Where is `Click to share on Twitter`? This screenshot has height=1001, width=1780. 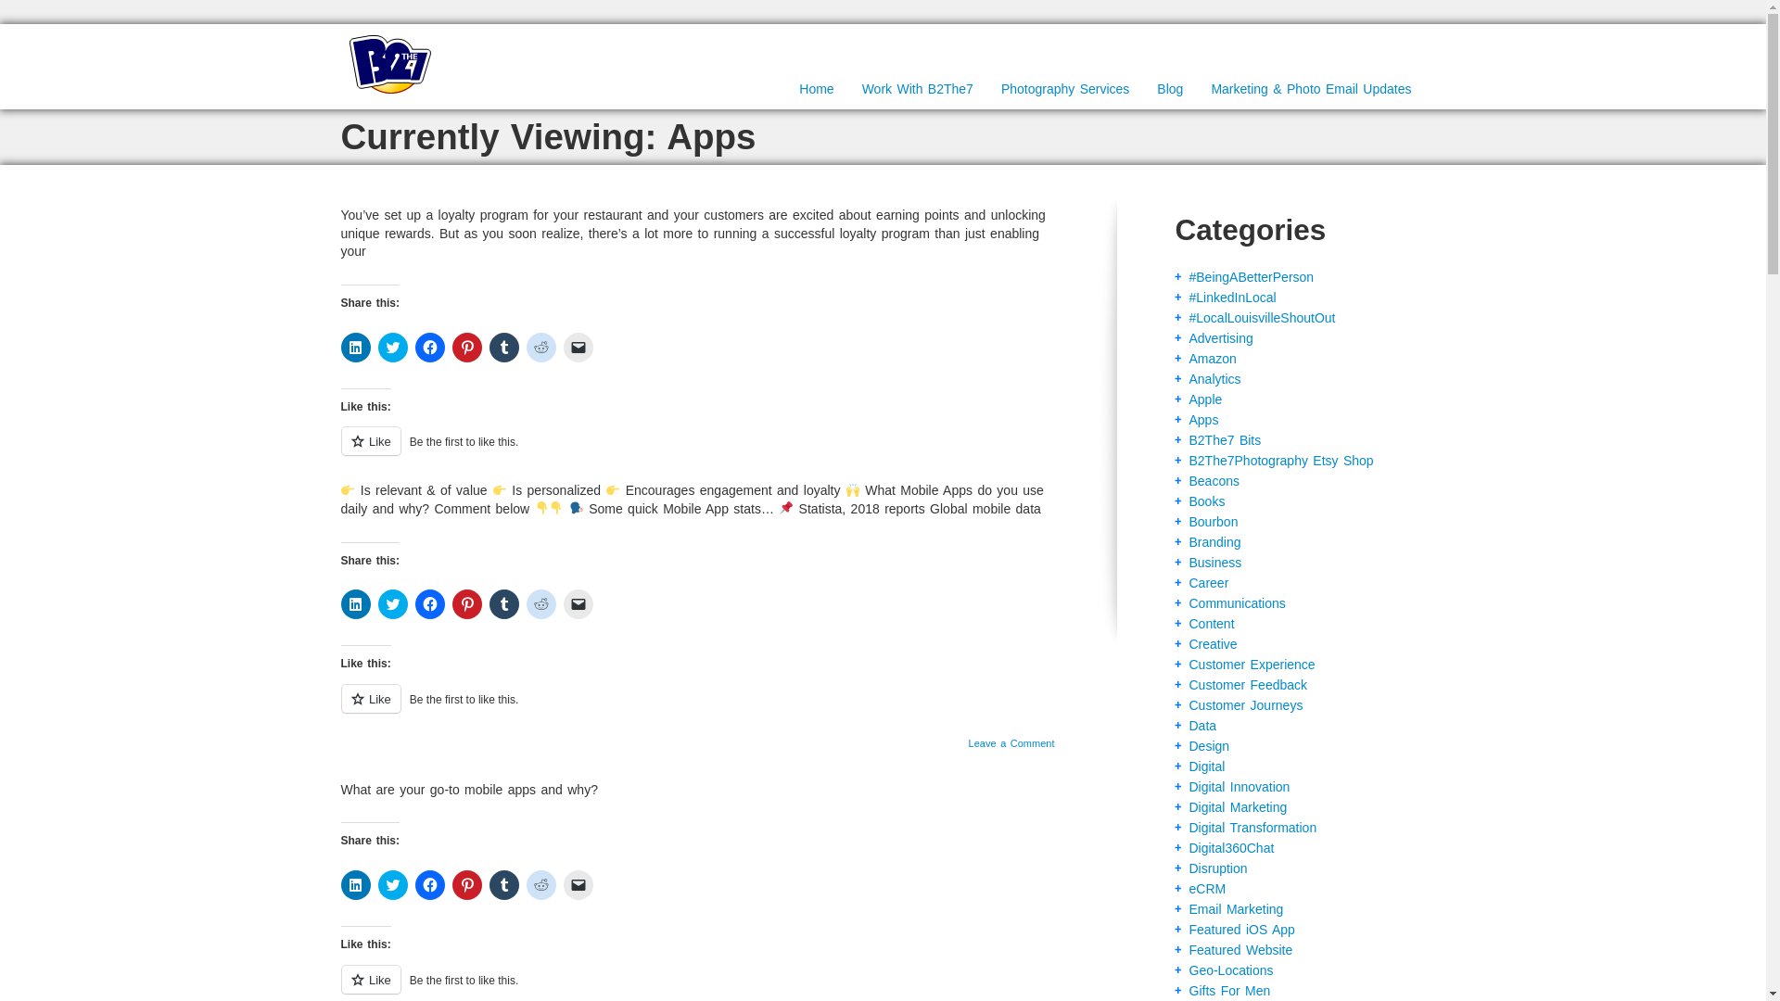 Click to share on Twitter is located at coordinates (392, 604).